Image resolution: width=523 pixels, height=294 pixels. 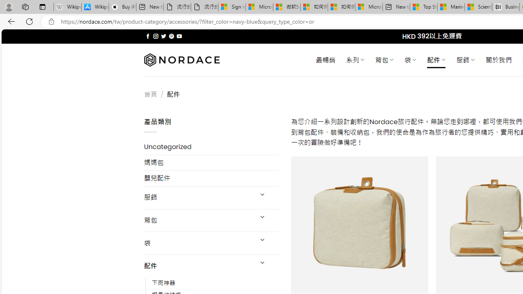 I want to click on Follow on Pinterest, so click(x=172, y=36).